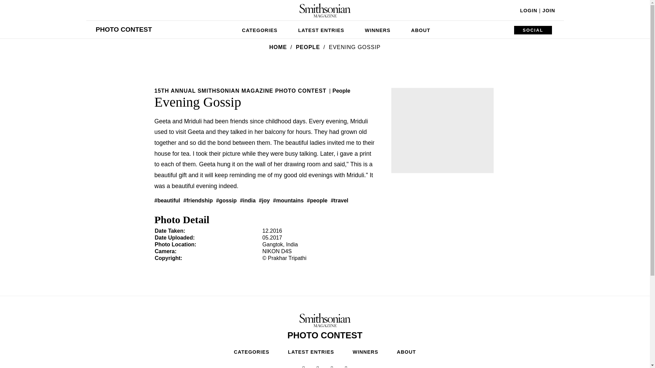 Image resolution: width=655 pixels, height=368 pixels. What do you see at coordinates (420, 29) in the screenshot?
I see `ABOUT` at bounding box center [420, 29].